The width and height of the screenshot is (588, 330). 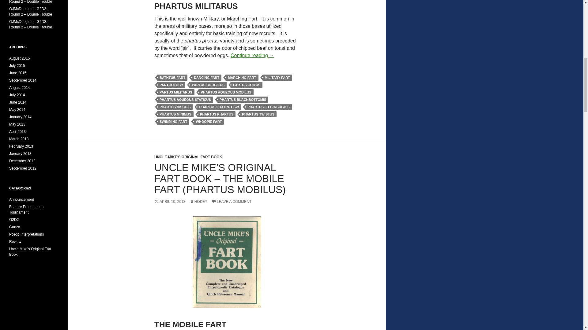 What do you see at coordinates (258, 114) in the screenshot?
I see `PHARTUS TWISTUS` at bounding box center [258, 114].